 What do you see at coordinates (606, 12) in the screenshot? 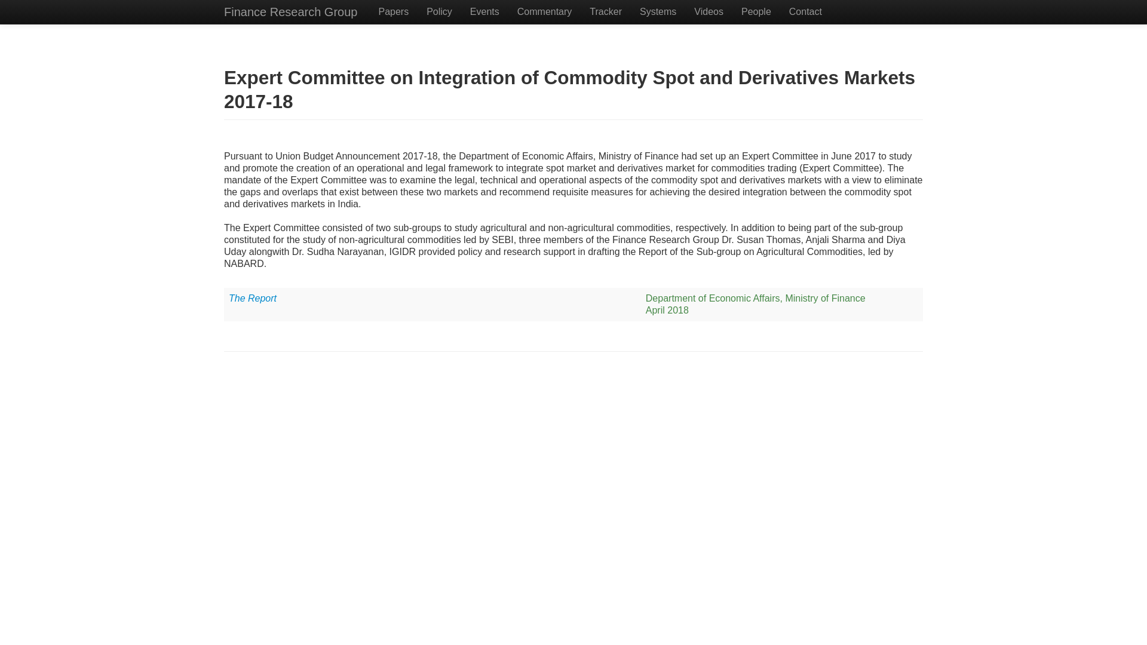
I see `Tracker` at bounding box center [606, 12].